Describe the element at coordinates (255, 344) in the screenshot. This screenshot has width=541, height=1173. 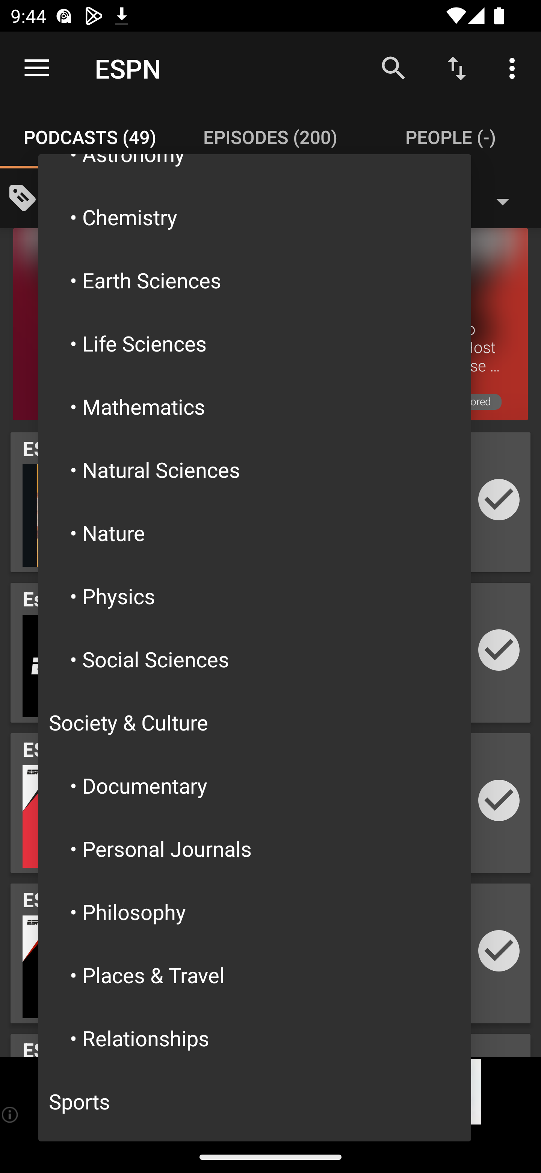
I see `    • Life Sciences` at that location.